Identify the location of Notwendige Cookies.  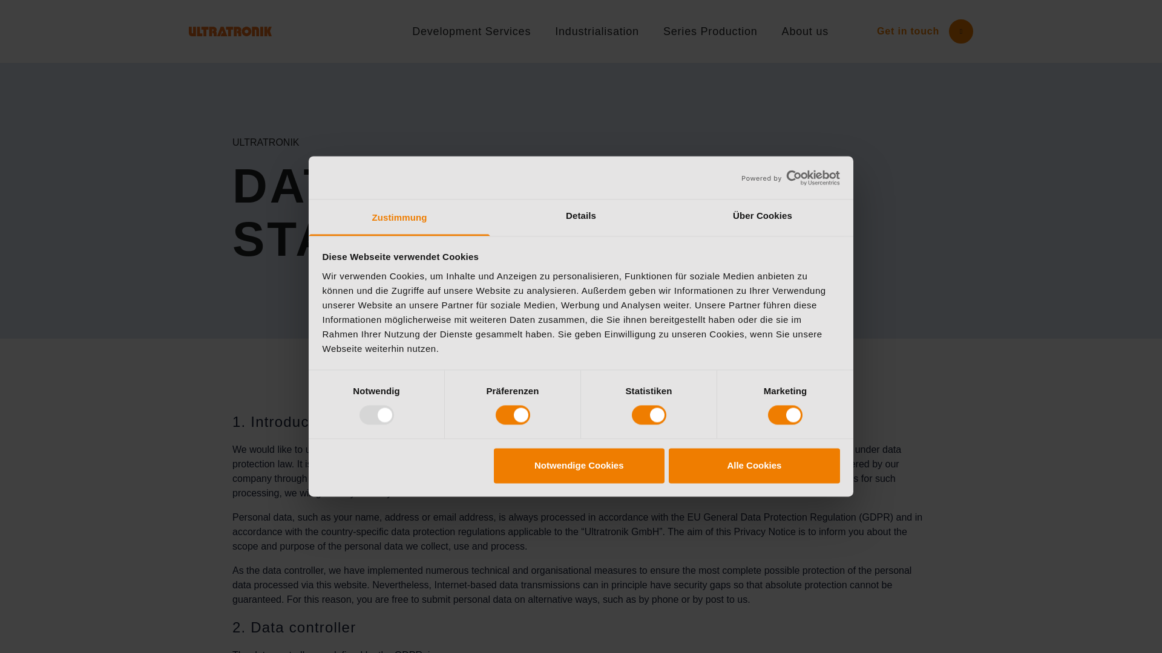
(579, 466).